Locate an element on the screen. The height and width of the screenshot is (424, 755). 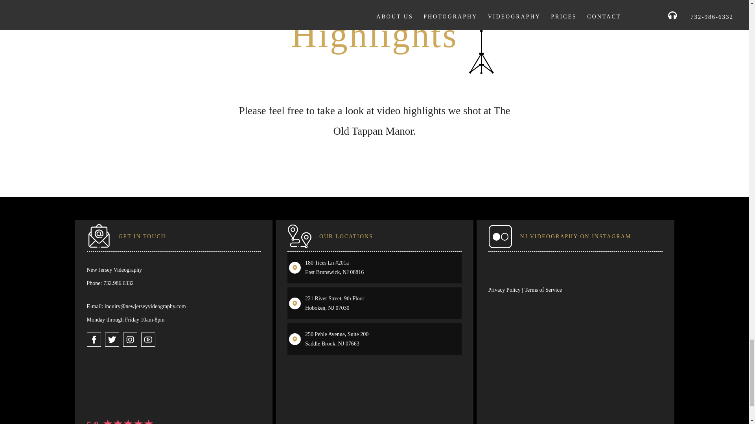
youtube is located at coordinates (147, 339).